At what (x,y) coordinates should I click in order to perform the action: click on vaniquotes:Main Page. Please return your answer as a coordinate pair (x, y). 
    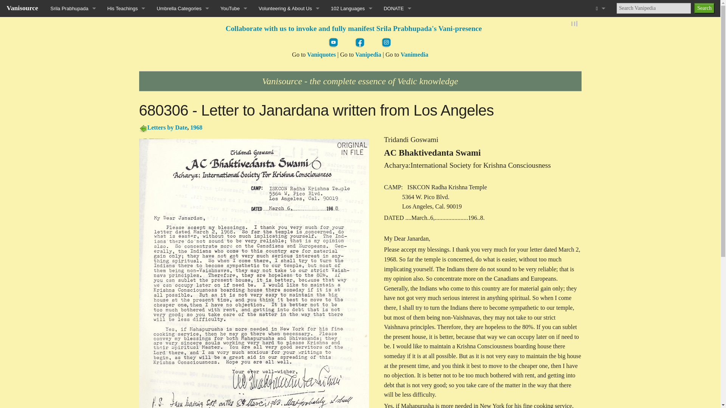
    Looking at the image, I should click on (321, 54).